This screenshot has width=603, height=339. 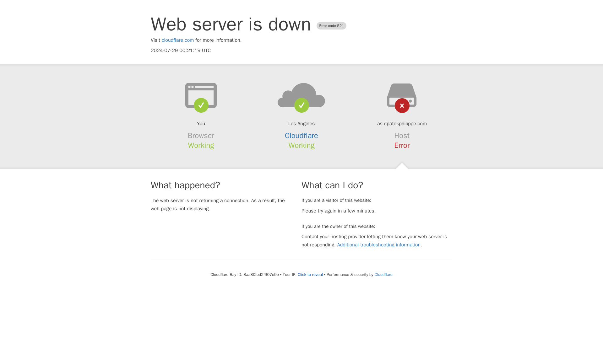 What do you see at coordinates (178, 40) in the screenshot?
I see `cloudflare.com` at bounding box center [178, 40].